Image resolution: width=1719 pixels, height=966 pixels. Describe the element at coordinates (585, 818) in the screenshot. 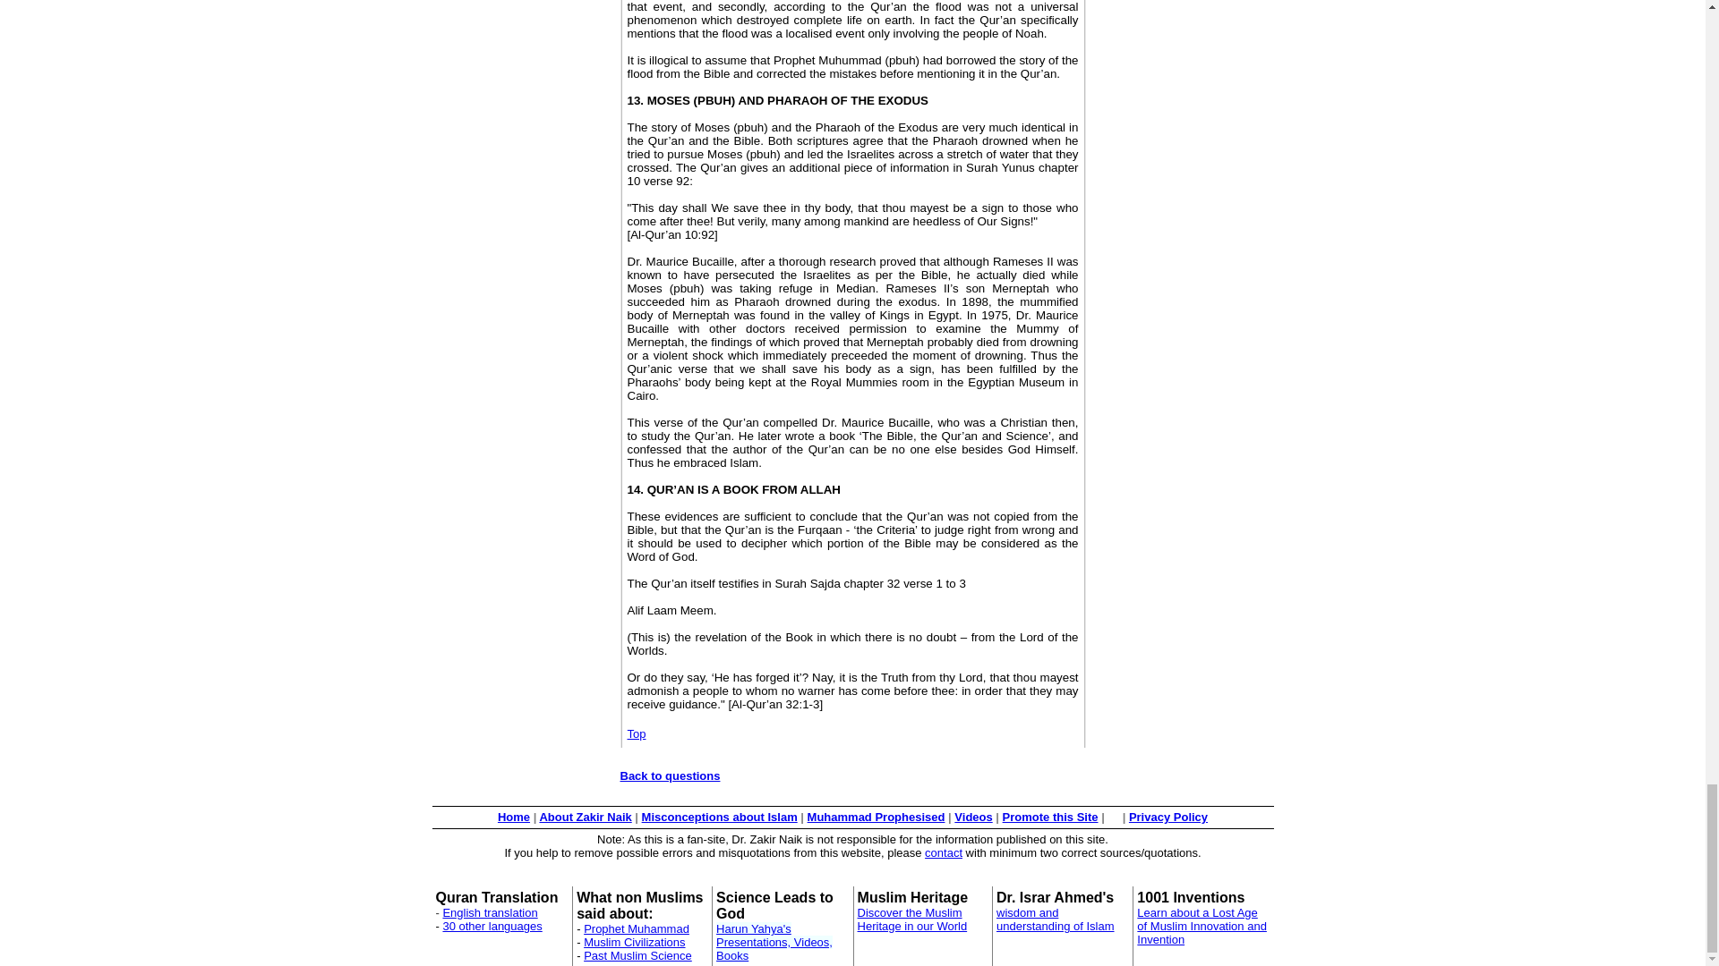

I see `About Zakir Naik` at that location.